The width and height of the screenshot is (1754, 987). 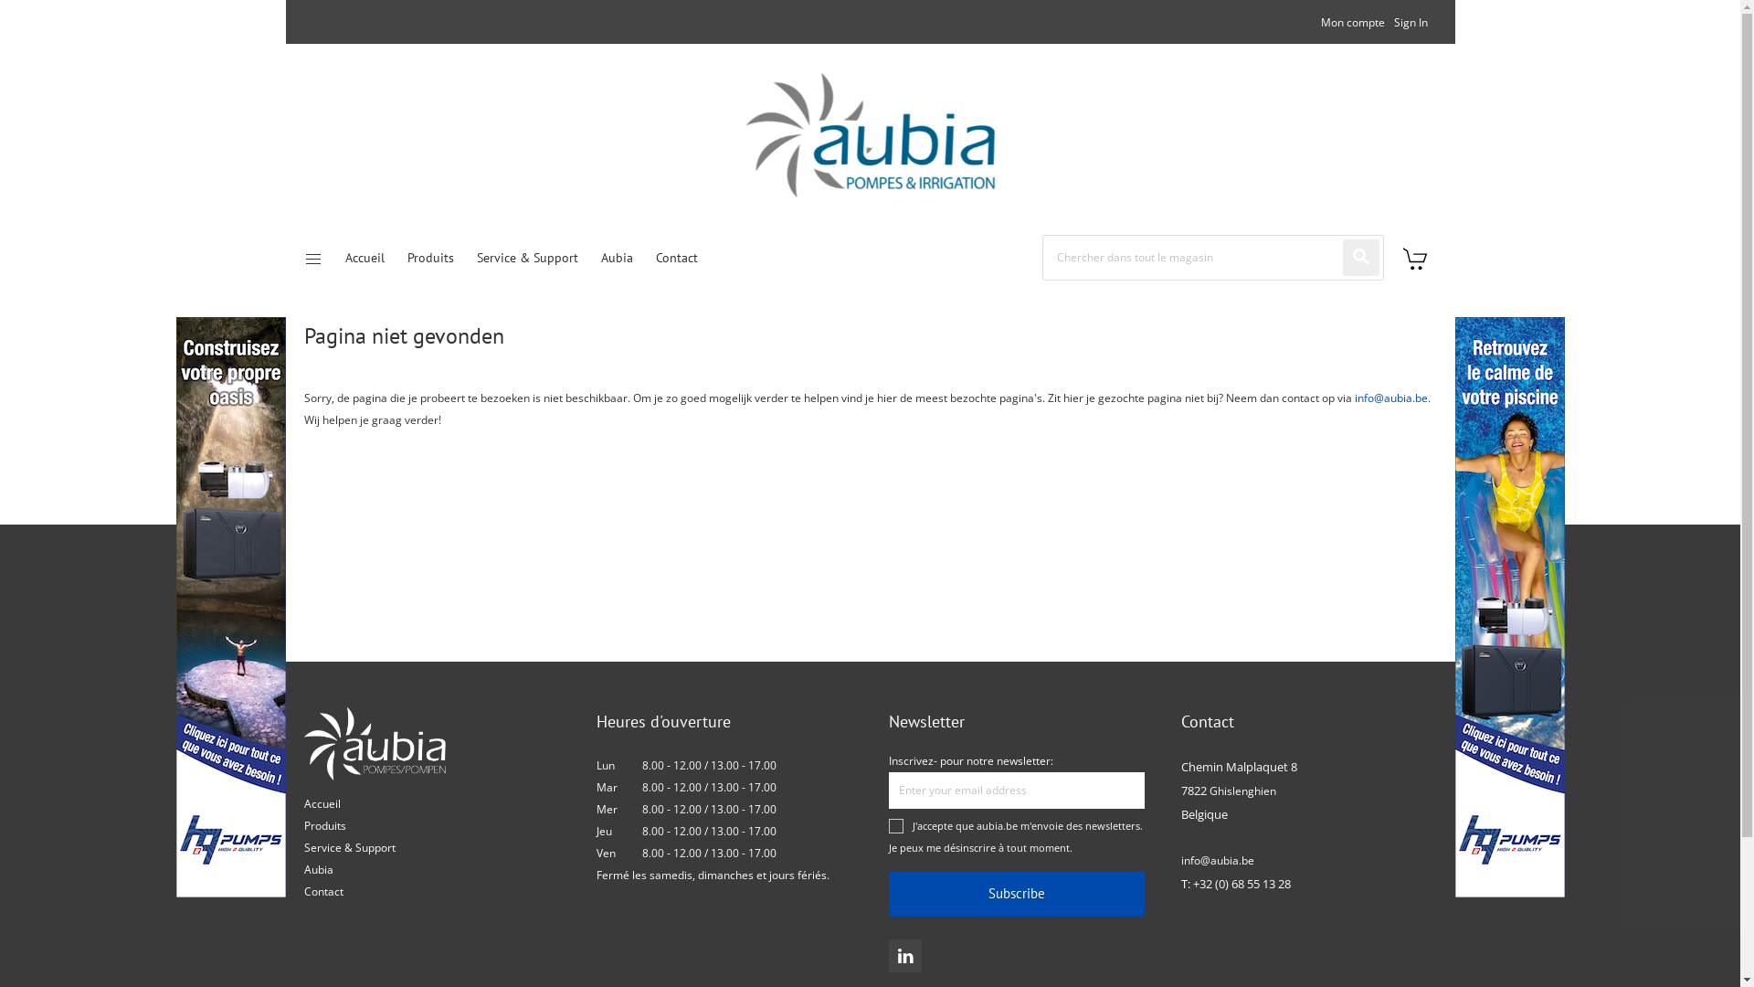 I want to click on Search, so click(x=1361, y=258).